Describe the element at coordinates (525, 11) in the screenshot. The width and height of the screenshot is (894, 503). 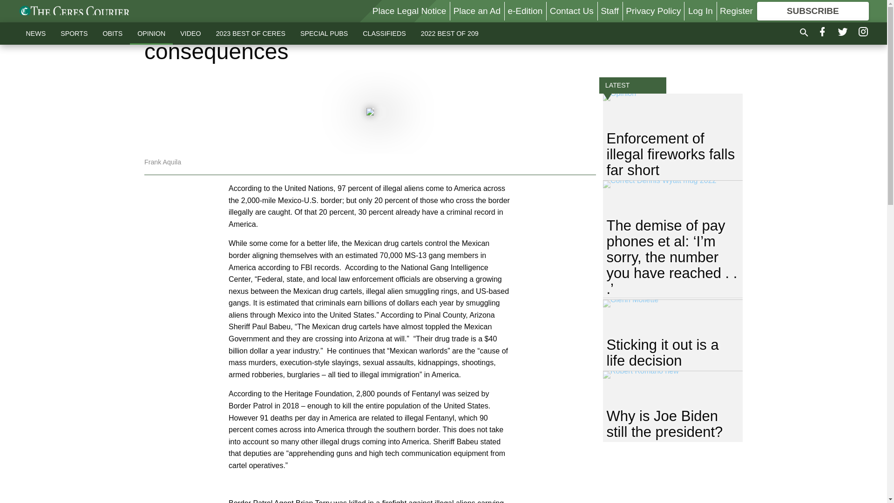
I see `e-Edition` at that location.